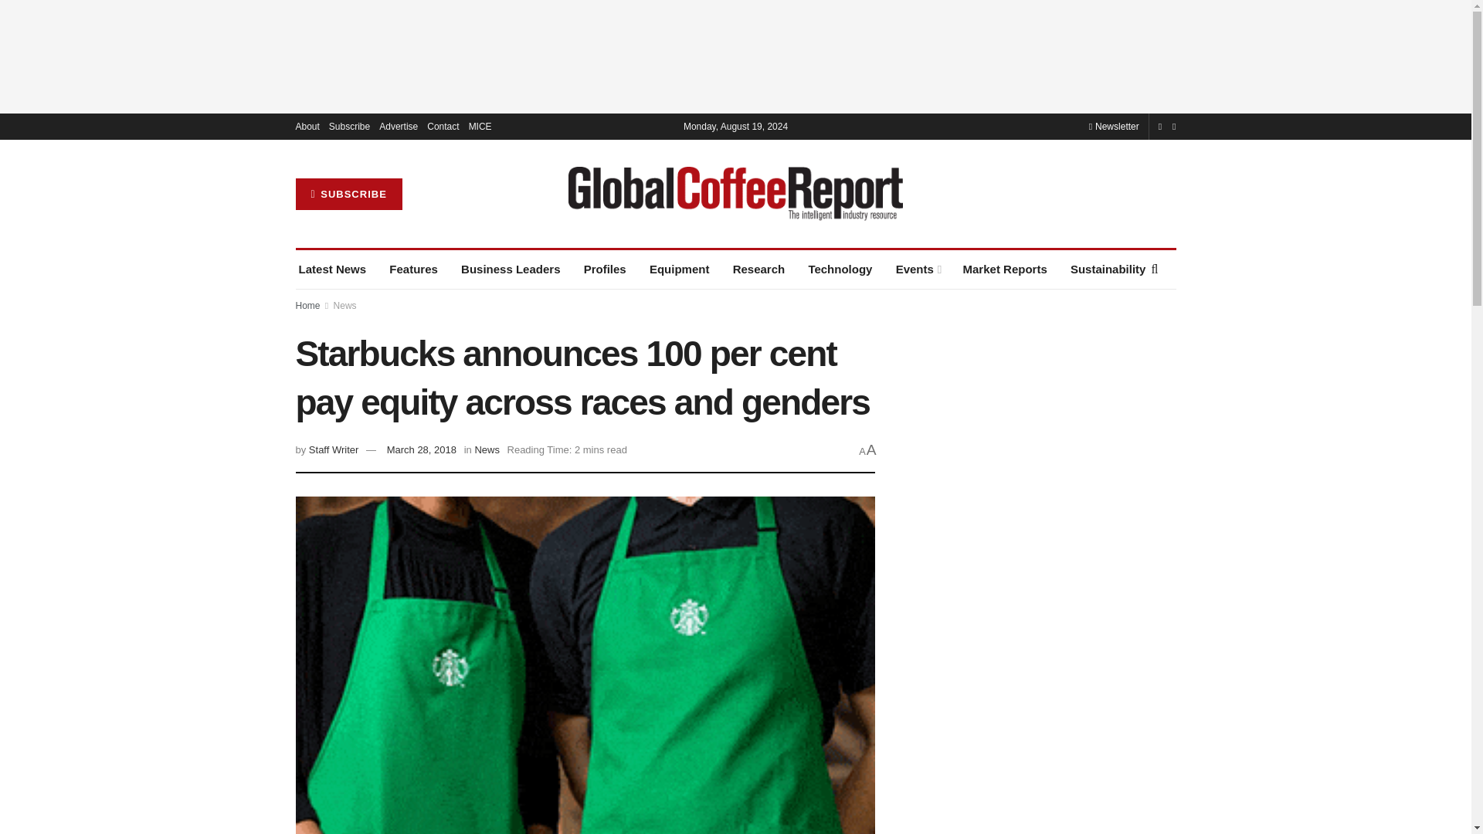 The width and height of the screenshot is (1483, 834). I want to click on Features, so click(412, 269).